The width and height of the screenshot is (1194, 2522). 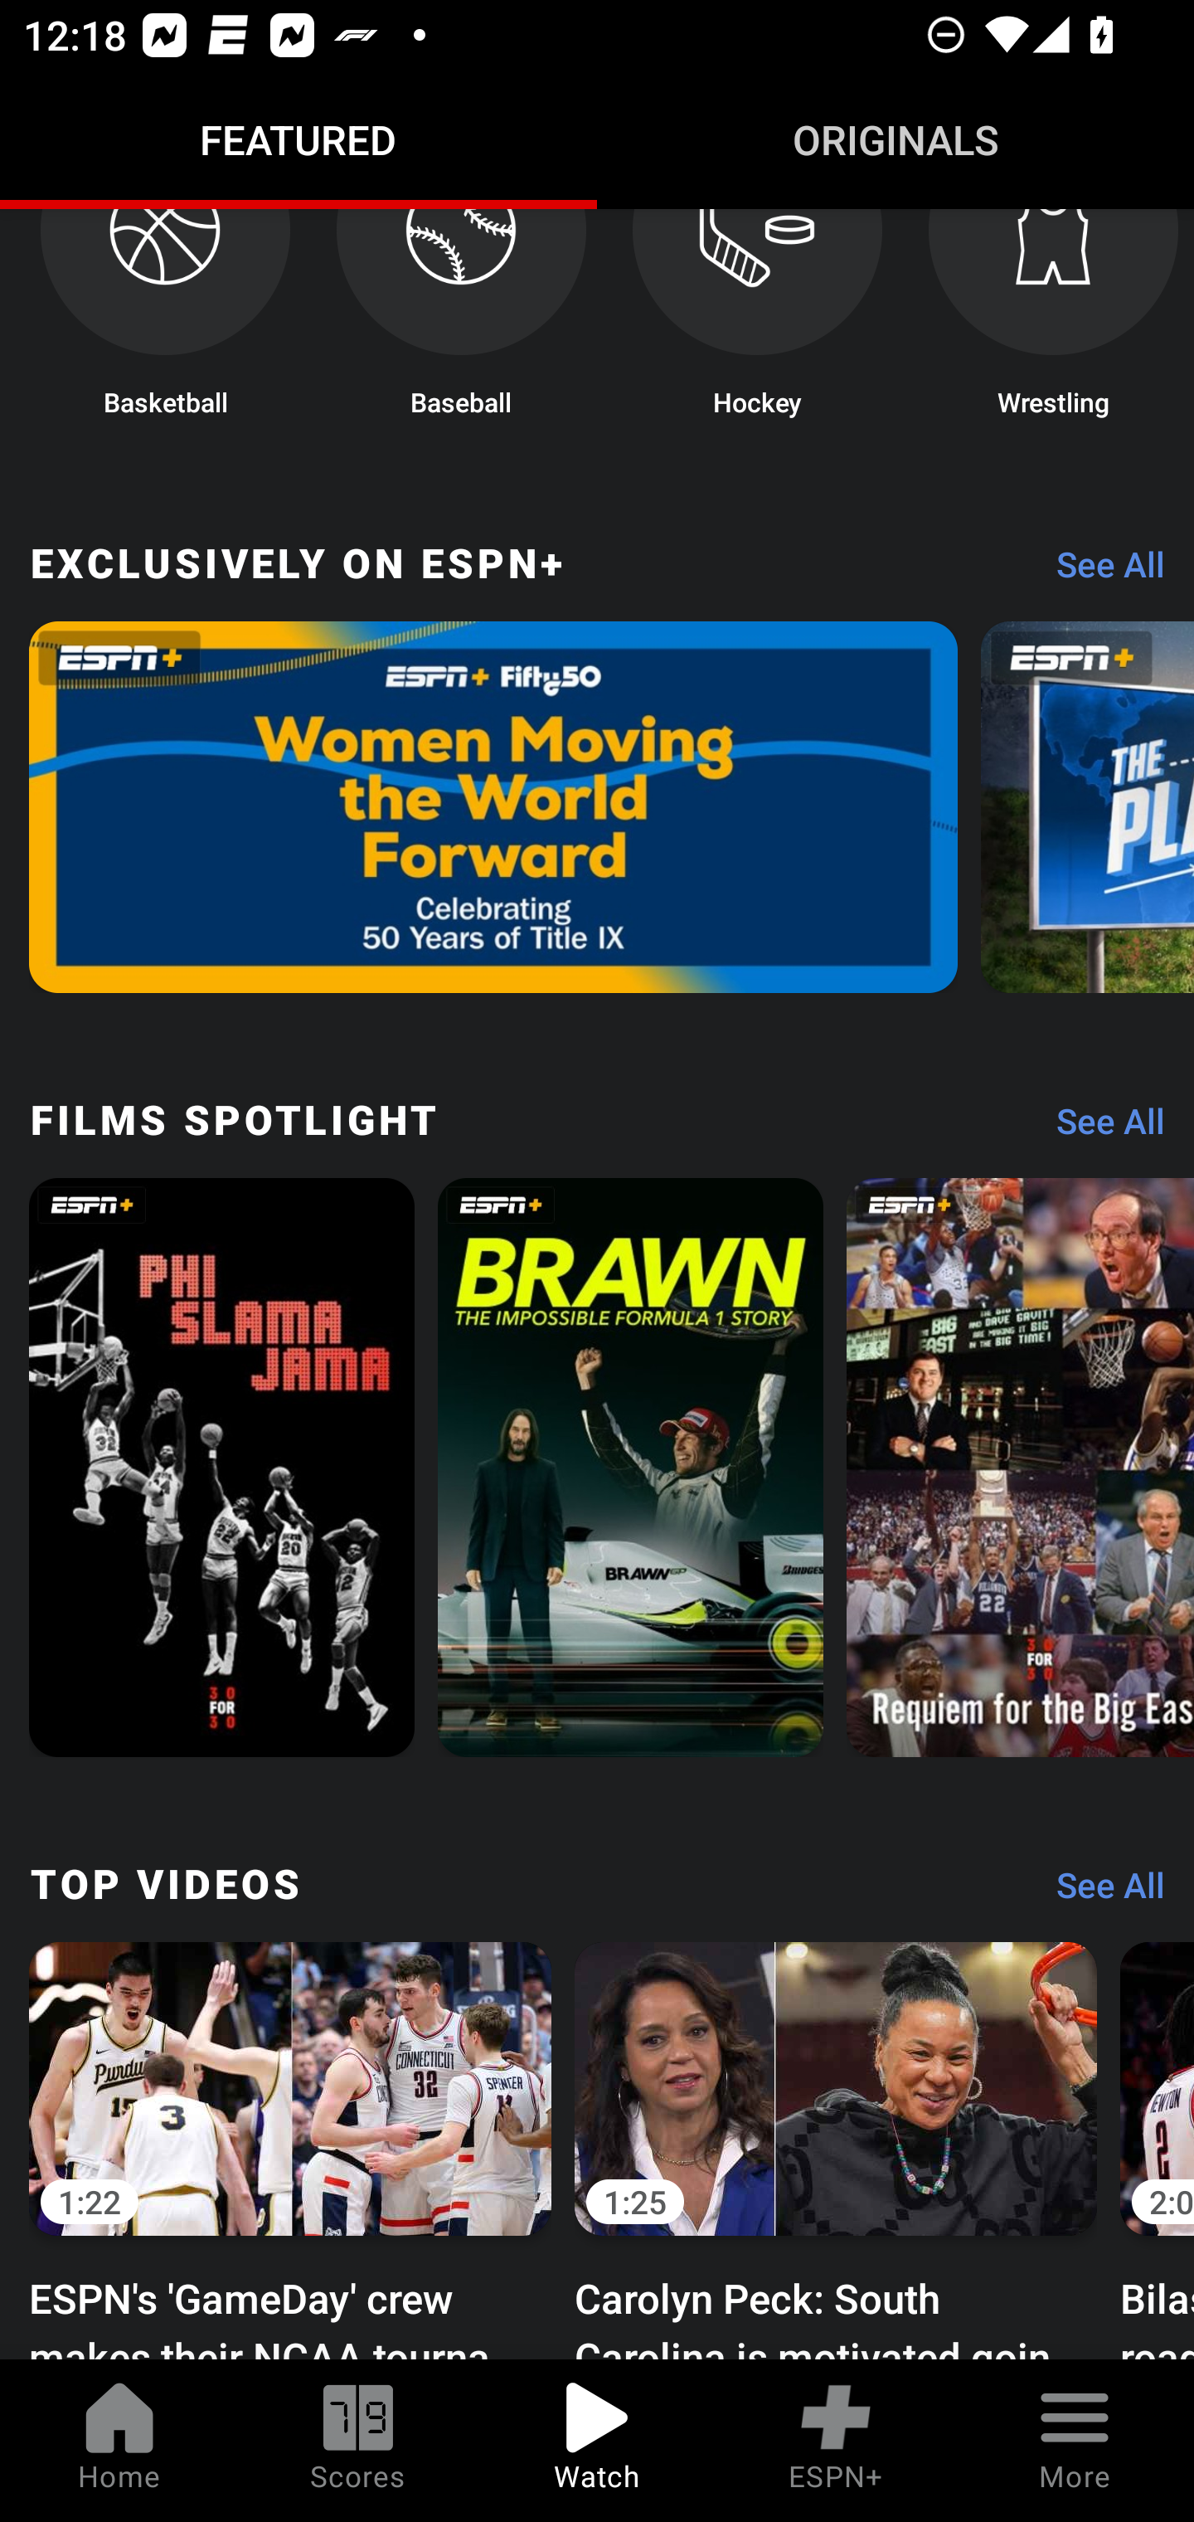 I want to click on Baseball, so click(x=461, y=322).